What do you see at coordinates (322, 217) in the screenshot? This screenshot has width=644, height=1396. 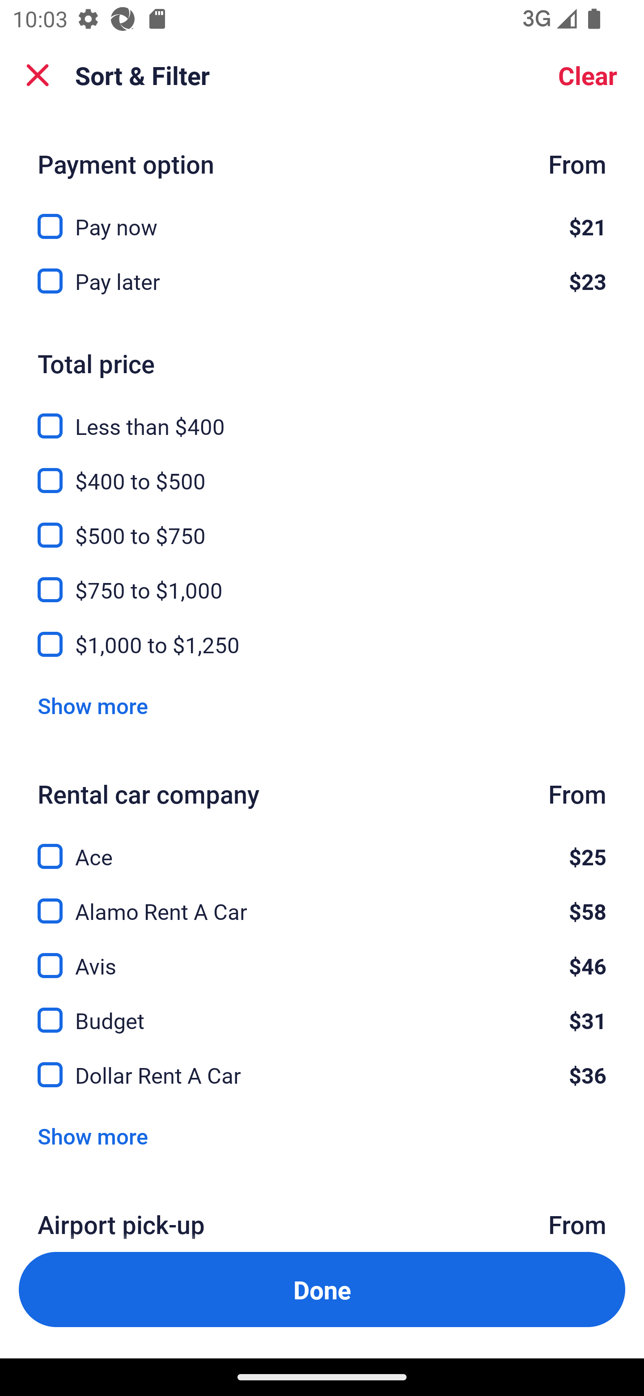 I see `Pay now, $21 Pay now $21` at bounding box center [322, 217].